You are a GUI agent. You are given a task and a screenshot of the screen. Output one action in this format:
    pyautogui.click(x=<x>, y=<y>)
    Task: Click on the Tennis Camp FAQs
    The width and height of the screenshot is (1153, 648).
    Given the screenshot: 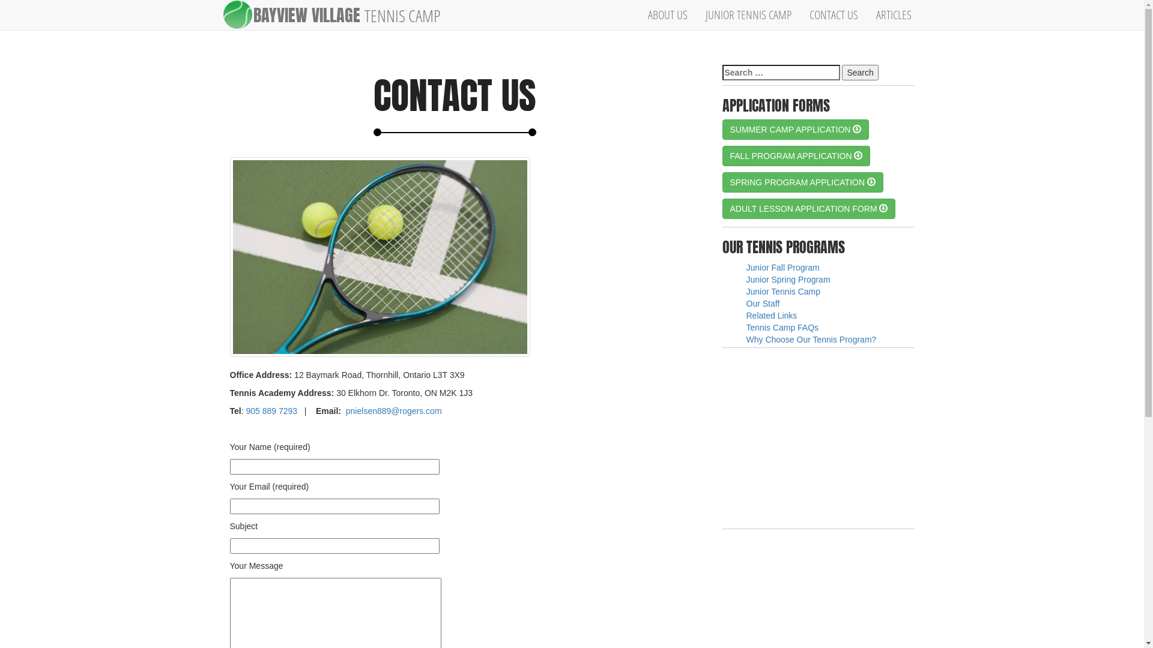 What is the action you would take?
    pyautogui.click(x=782, y=328)
    